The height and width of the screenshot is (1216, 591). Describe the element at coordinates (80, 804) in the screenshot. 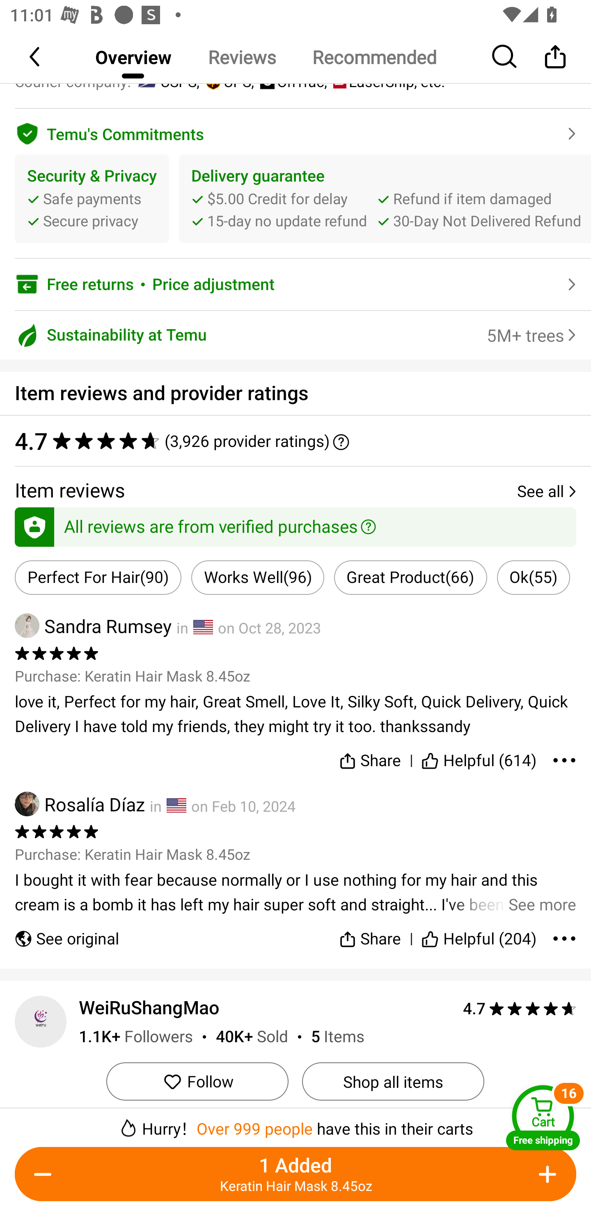

I see `Rosalía Díaz` at that location.